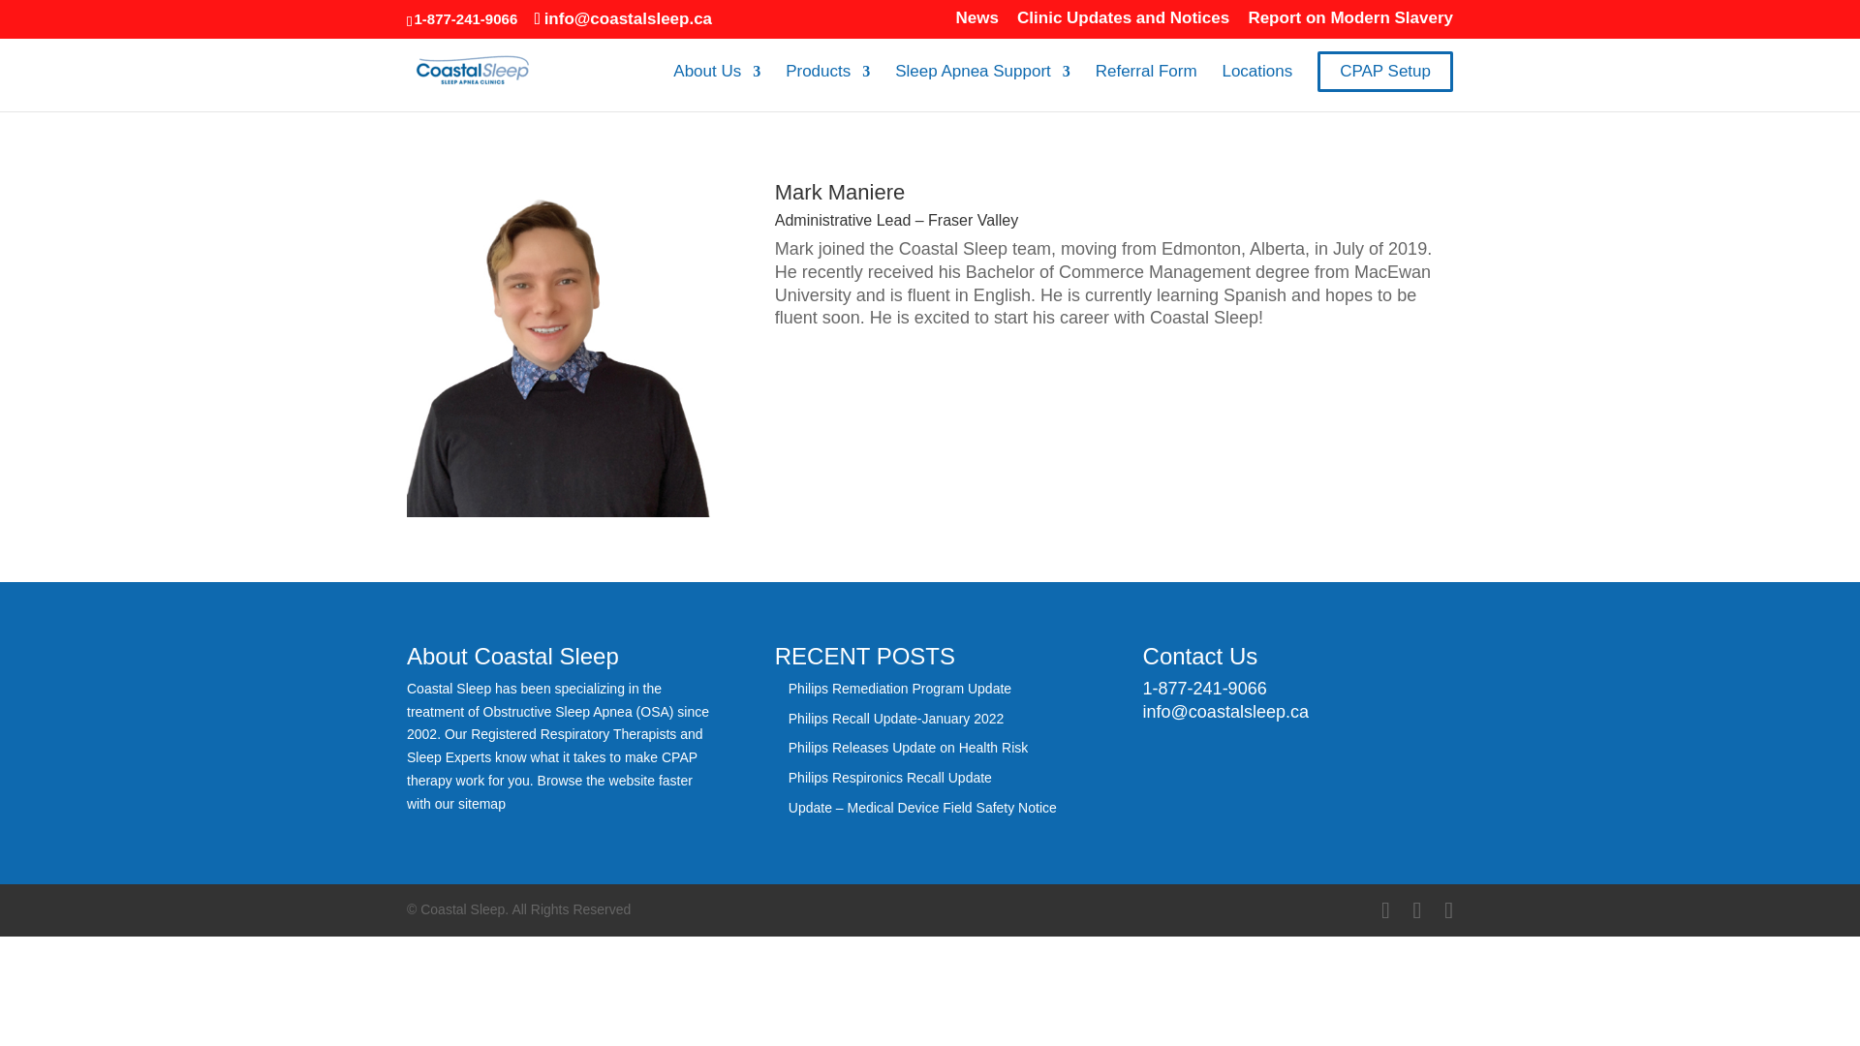 This screenshot has height=1046, width=1860. I want to click on Report on Modern Slavery, so click(1350, 23).